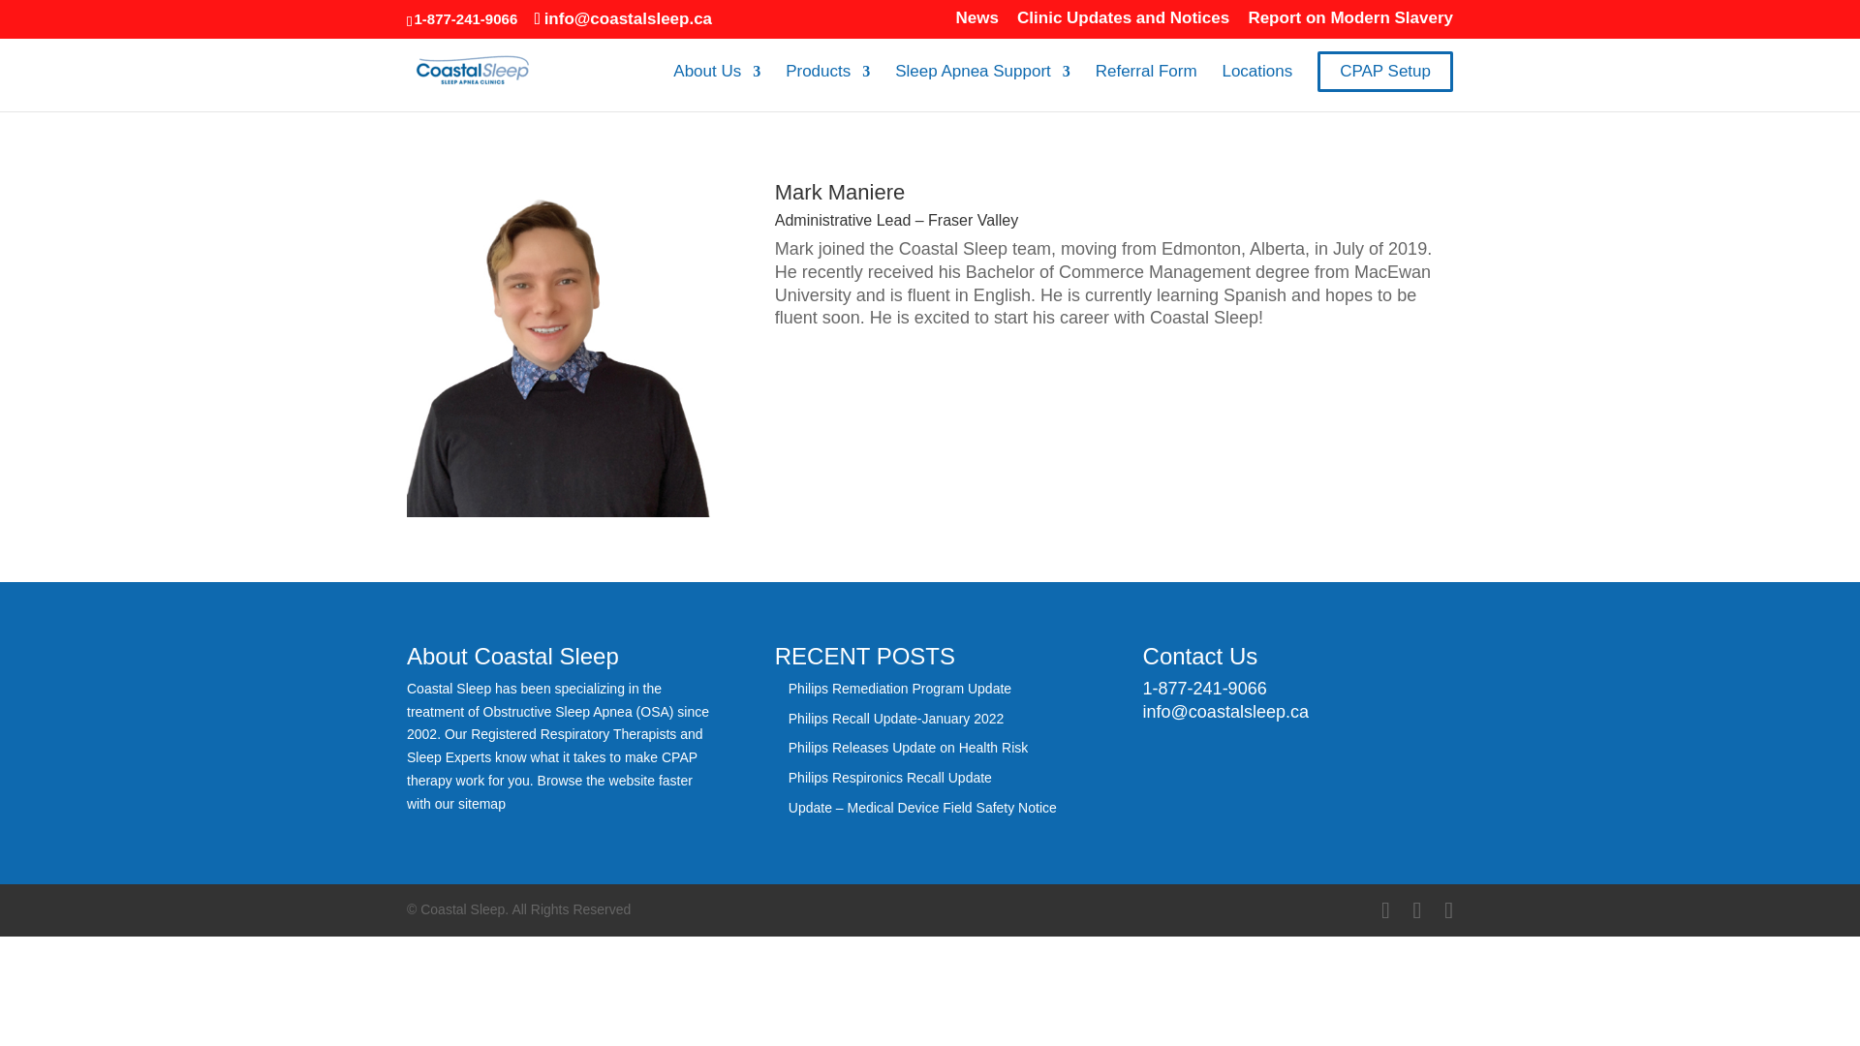 This screenshot has height=1046, width=1860. I want to click on Report on Modern Slavery, so click(1350, 23).